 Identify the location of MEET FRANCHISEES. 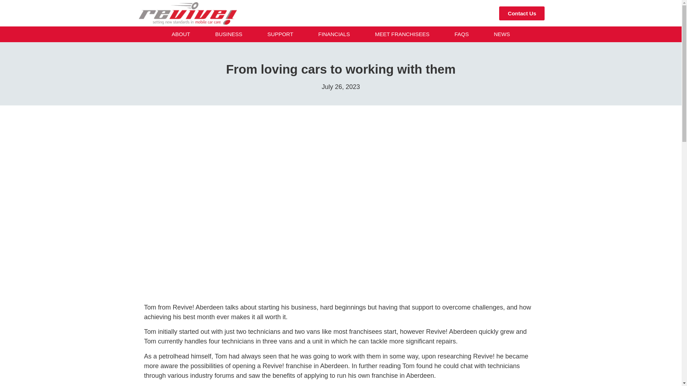
(402, 34).